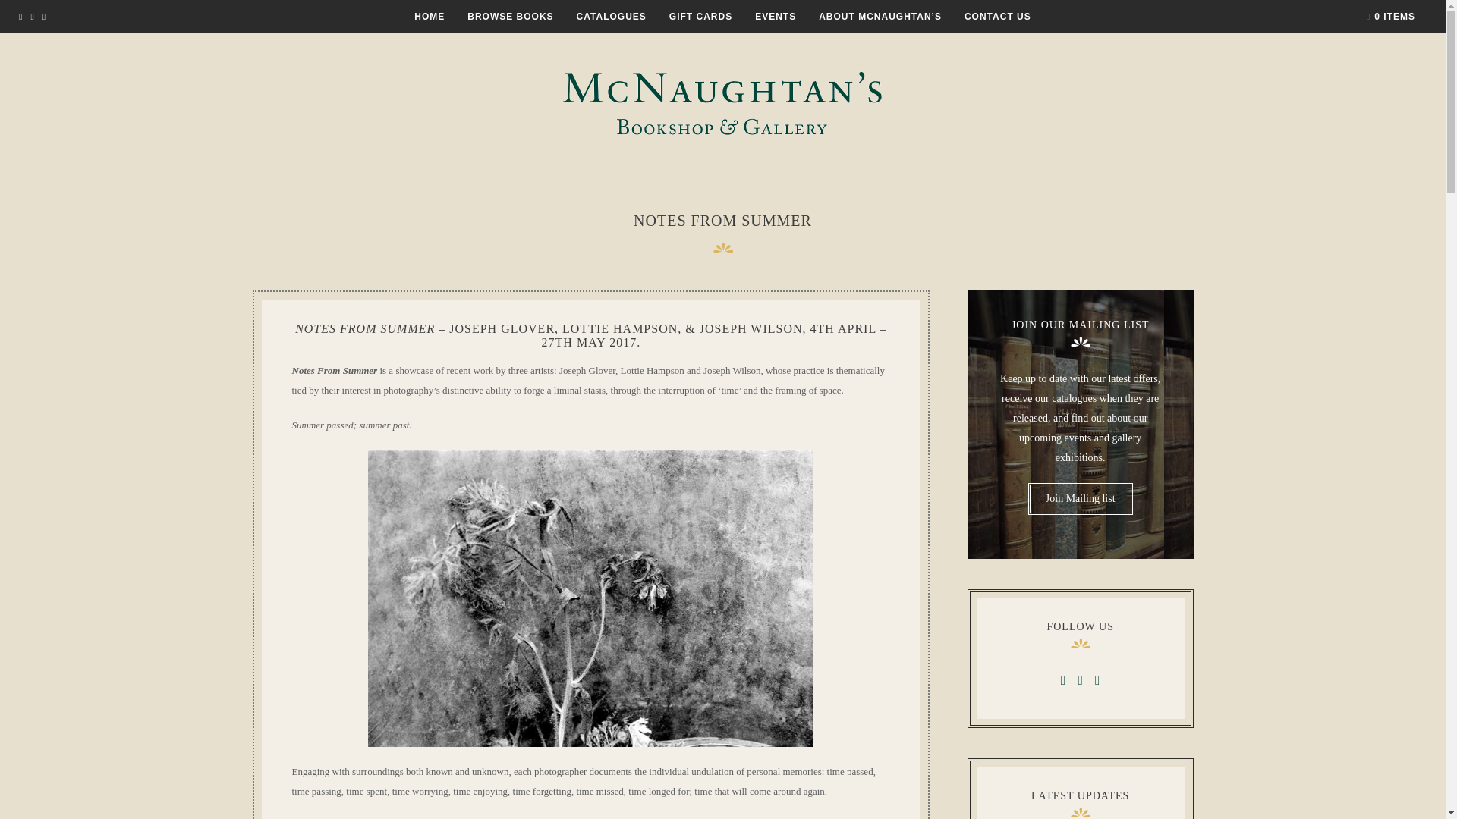 Image resolution: width=1457 pixels, height=819 pixels. I want to click on BROWSE BOOKS, so click(510, 16).